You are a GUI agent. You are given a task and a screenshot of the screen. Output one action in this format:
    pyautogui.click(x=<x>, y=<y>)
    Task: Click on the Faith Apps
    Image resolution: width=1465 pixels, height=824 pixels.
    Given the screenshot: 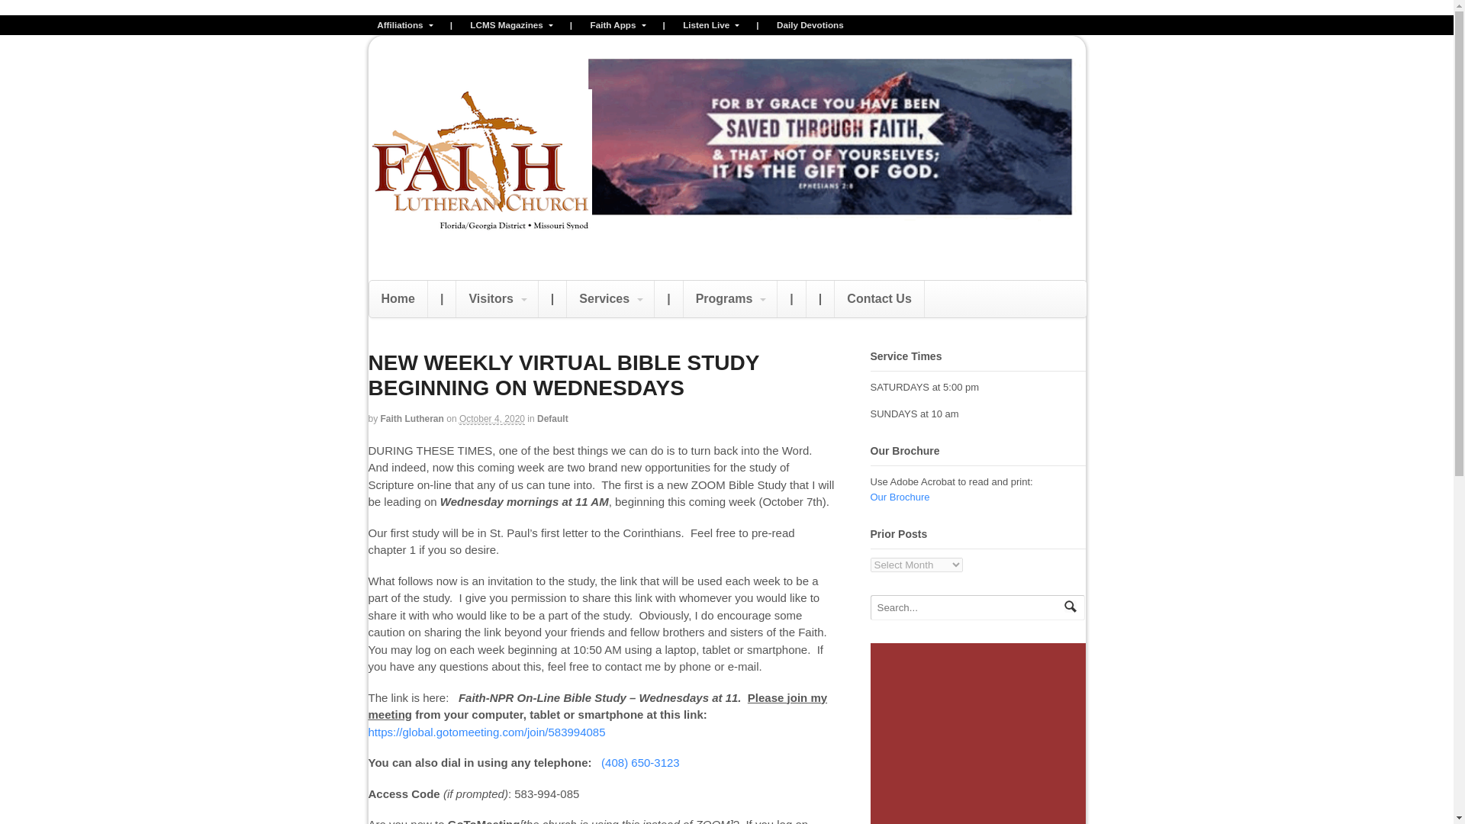 What is the action you would take?
    pyautogui.click(x=617, y=25)
    